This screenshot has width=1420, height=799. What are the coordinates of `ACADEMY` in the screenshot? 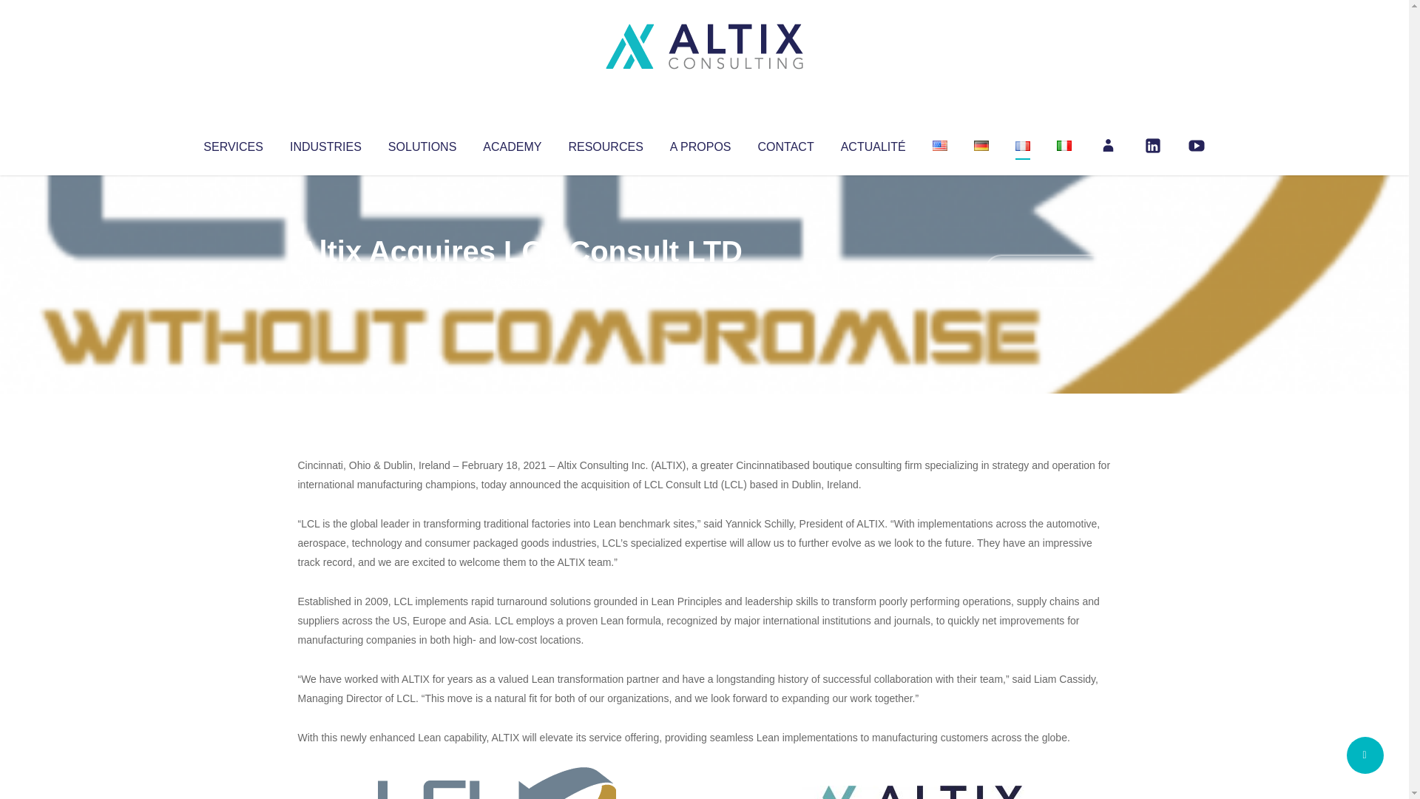 It's located at (512, 144).